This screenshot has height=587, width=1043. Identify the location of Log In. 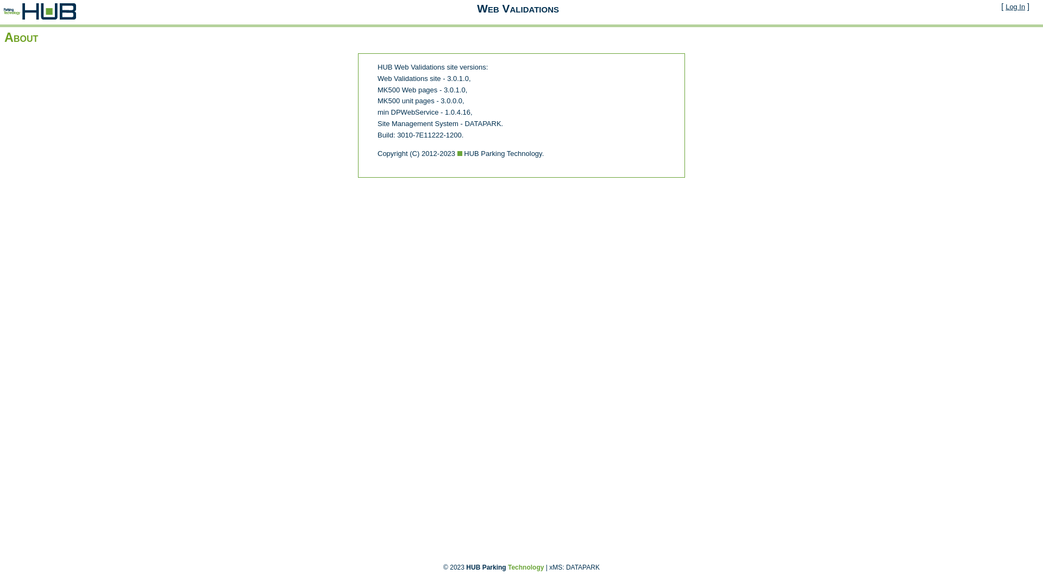
(1015, 7).